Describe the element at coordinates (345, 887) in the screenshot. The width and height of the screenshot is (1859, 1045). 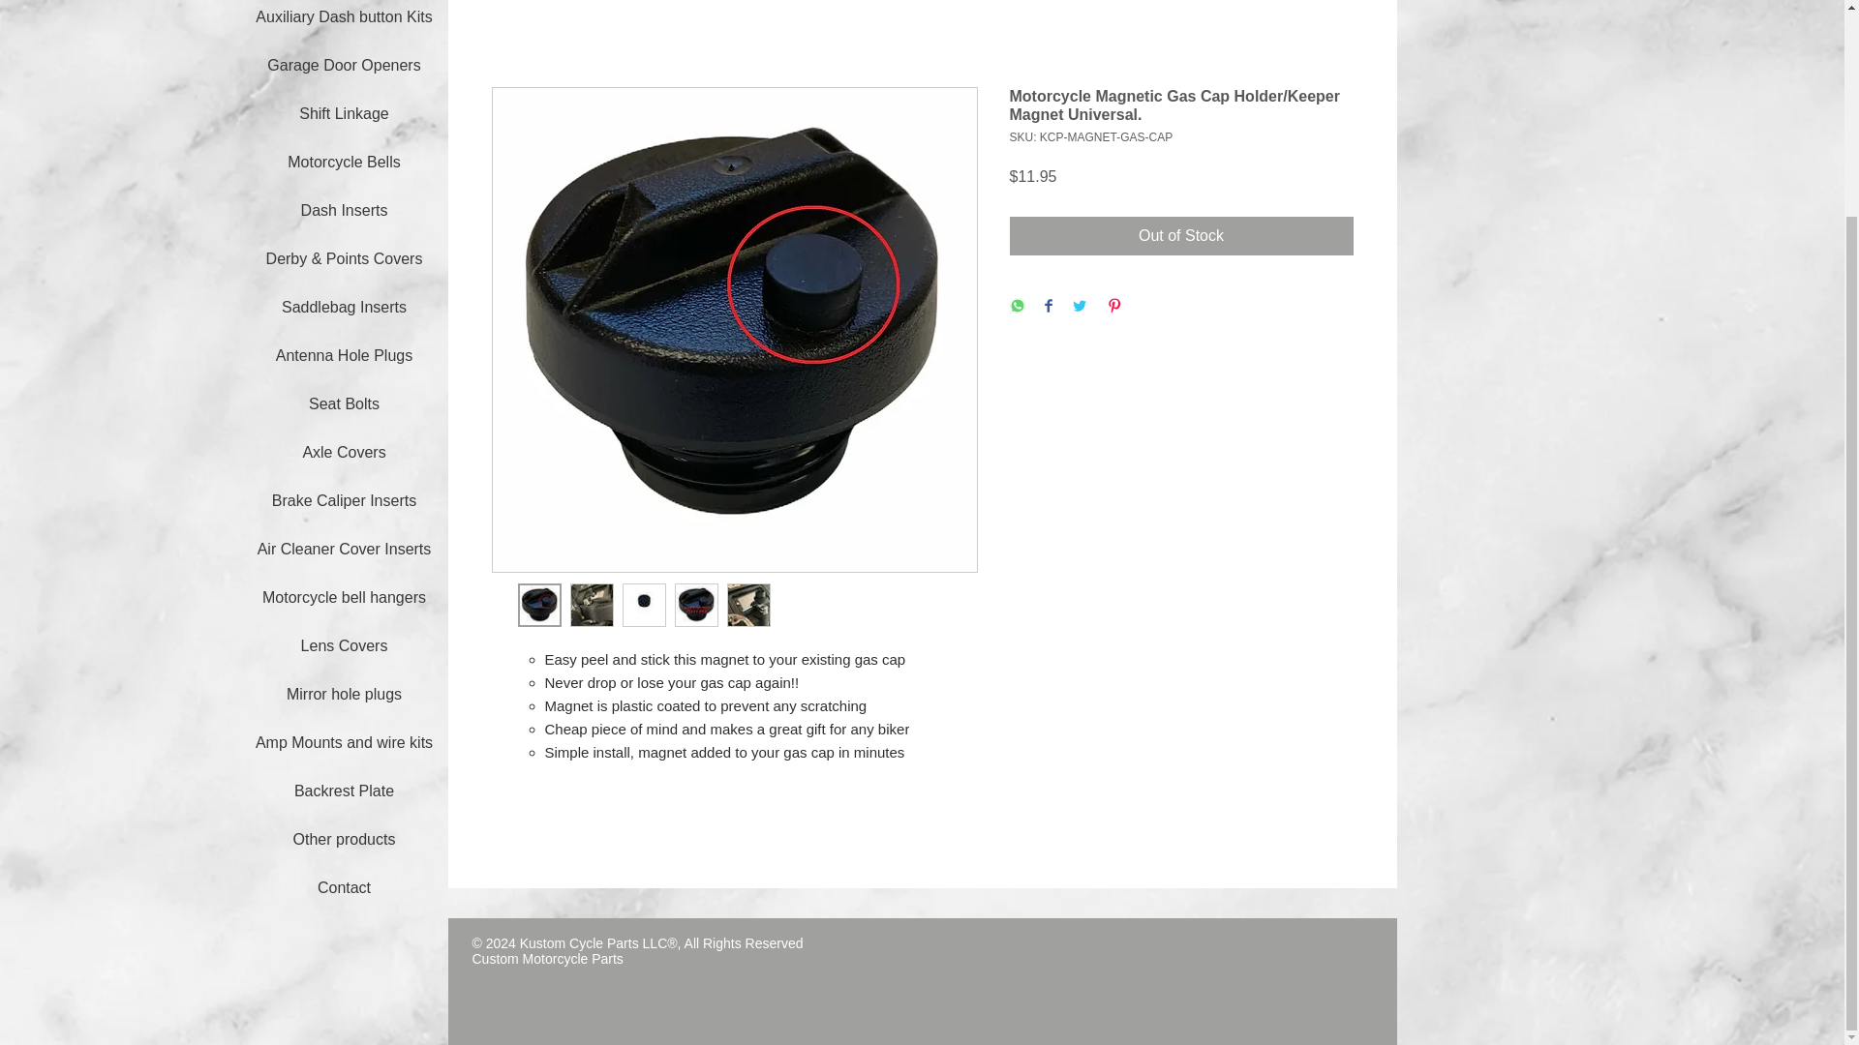
I see `Contact` at that location.